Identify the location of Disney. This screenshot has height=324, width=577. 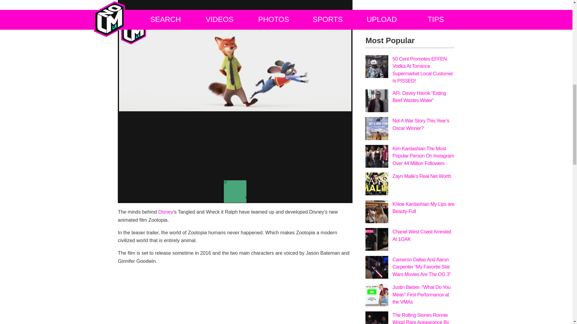
(166, 211).